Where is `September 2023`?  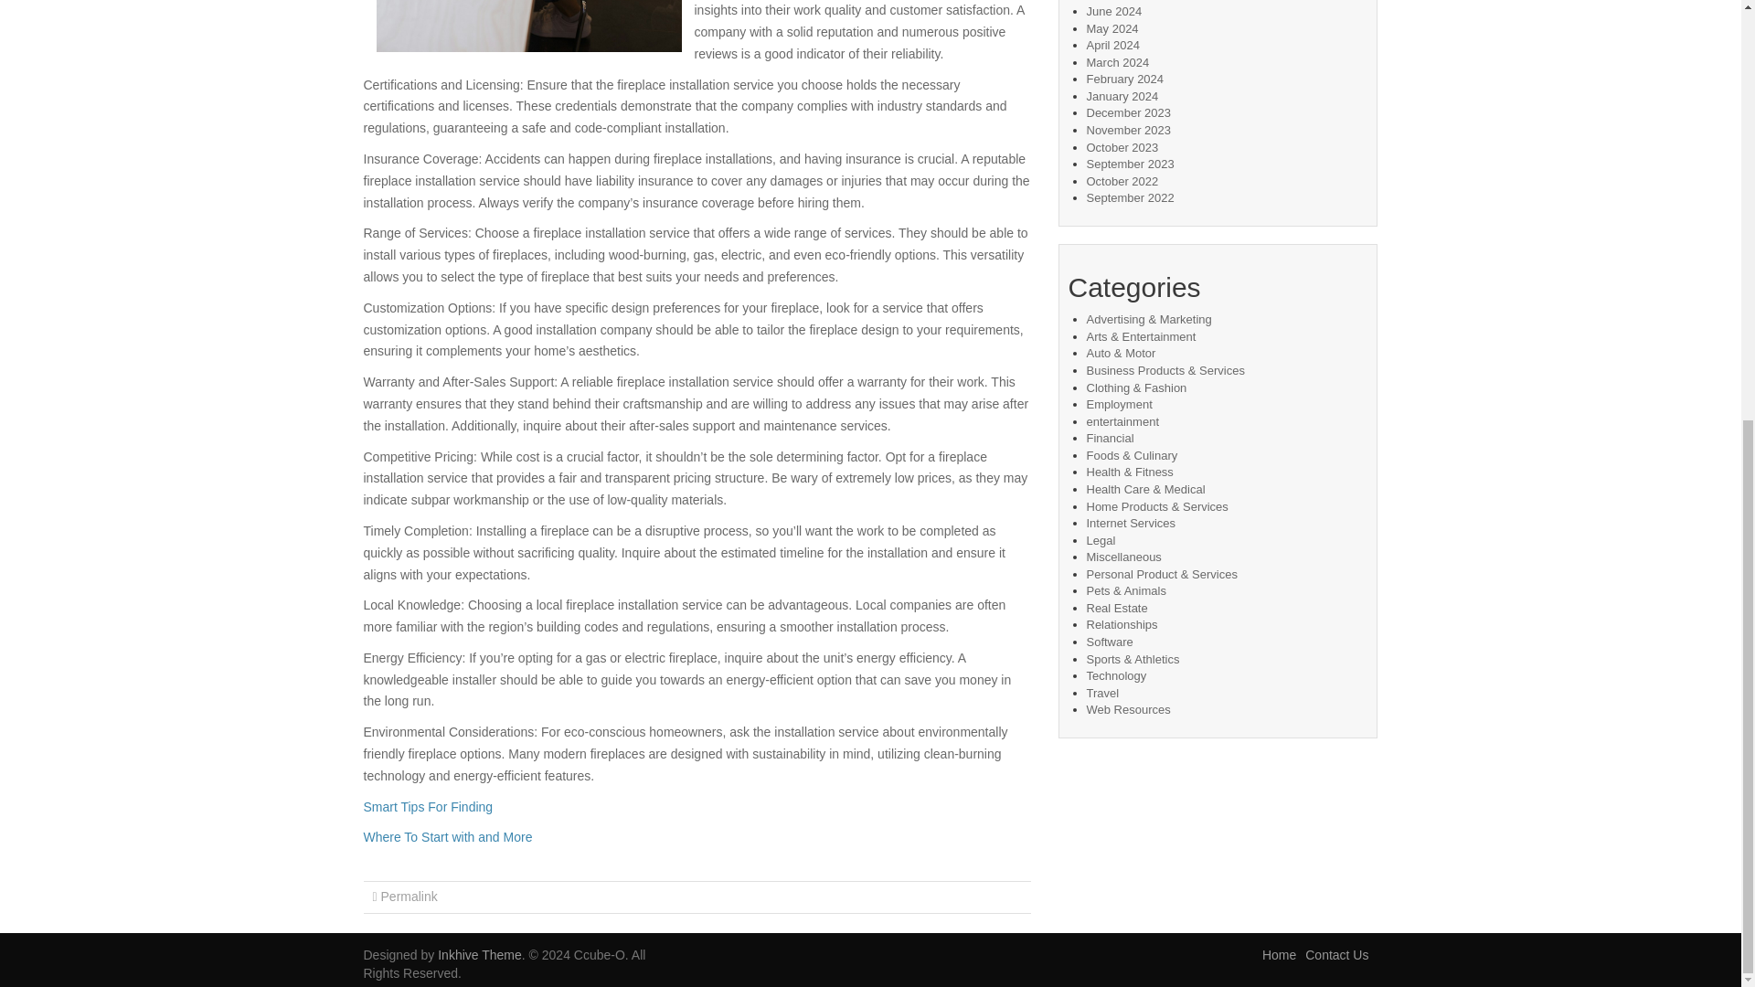
September 2023 is located at coordinates (1130, 163).